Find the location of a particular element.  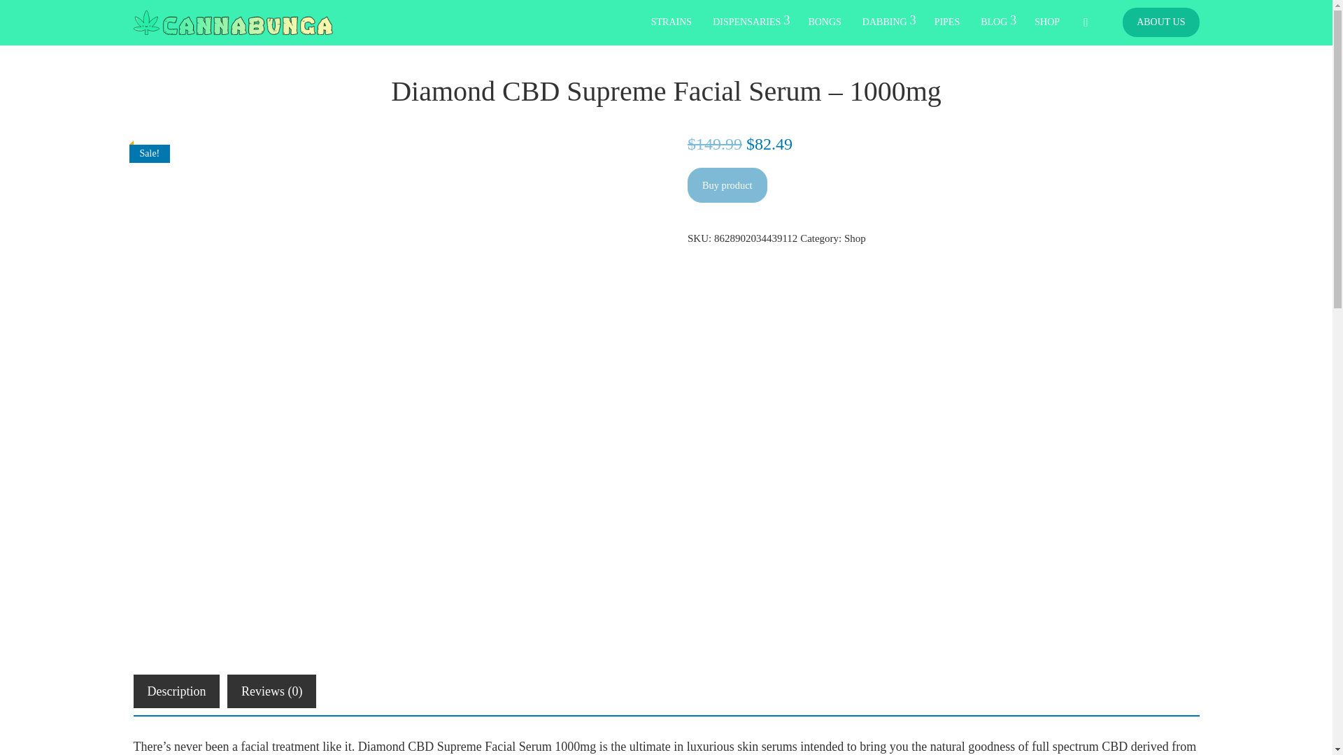

BONGS is located at coordinates (824, 22).